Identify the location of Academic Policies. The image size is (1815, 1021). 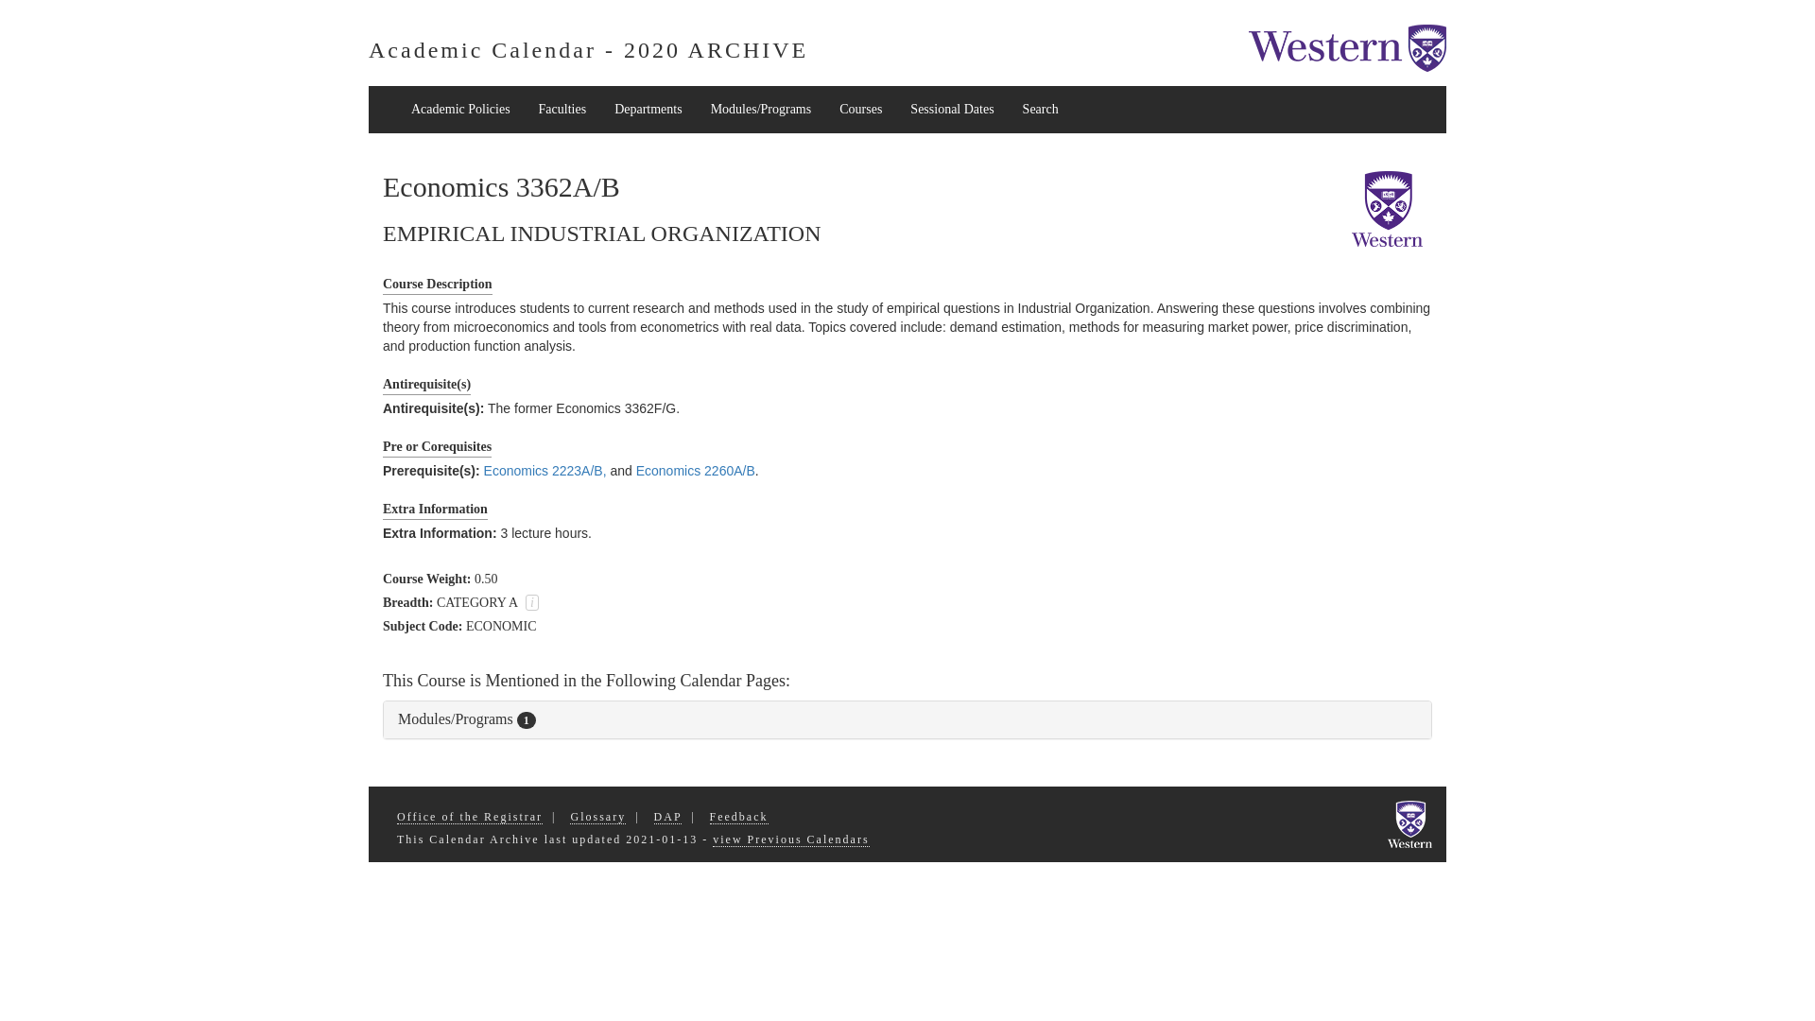
(460, 110).